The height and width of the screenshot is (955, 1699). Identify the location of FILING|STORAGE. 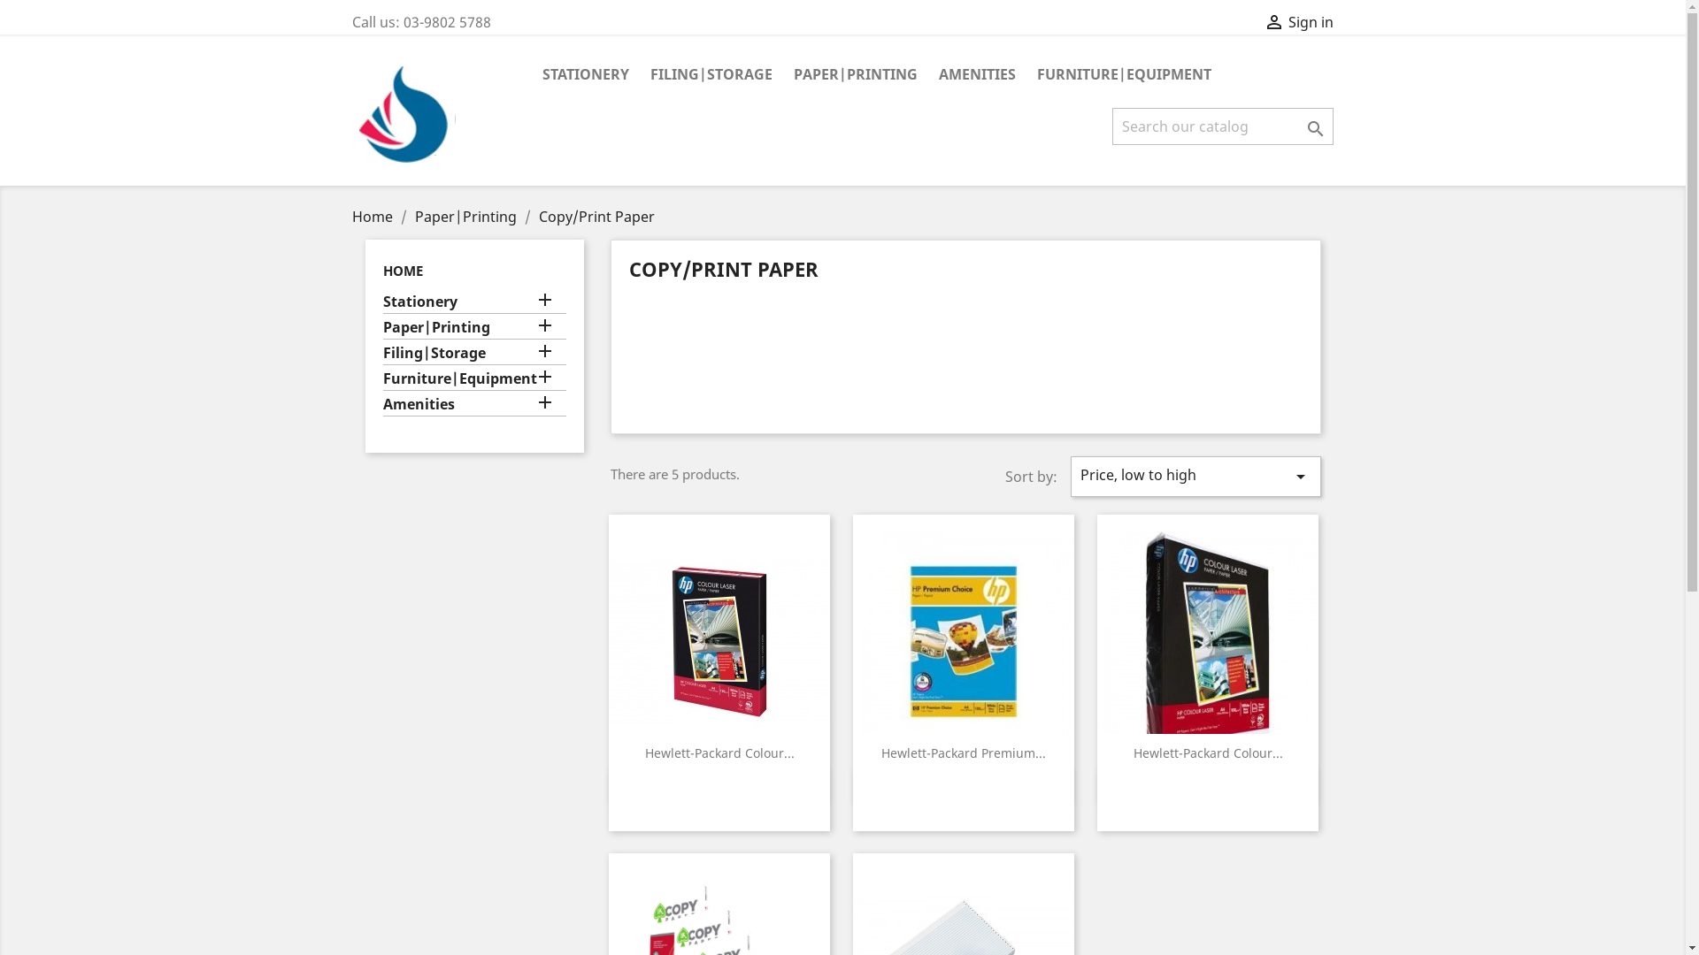
(711, 76).